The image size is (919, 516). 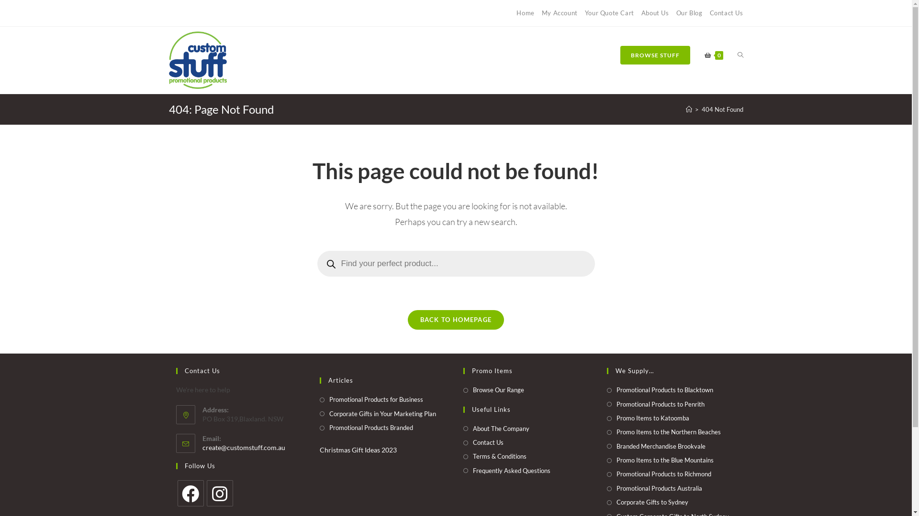 I want to click on Promo Items to Katoomba, so click(x=648, y=419).